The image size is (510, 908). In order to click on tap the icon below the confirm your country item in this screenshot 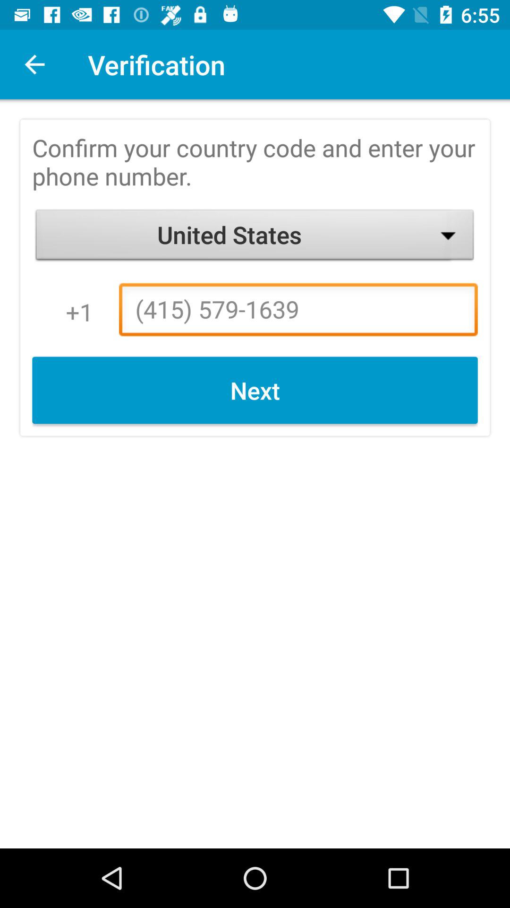, I will do `click(255, 237)`.